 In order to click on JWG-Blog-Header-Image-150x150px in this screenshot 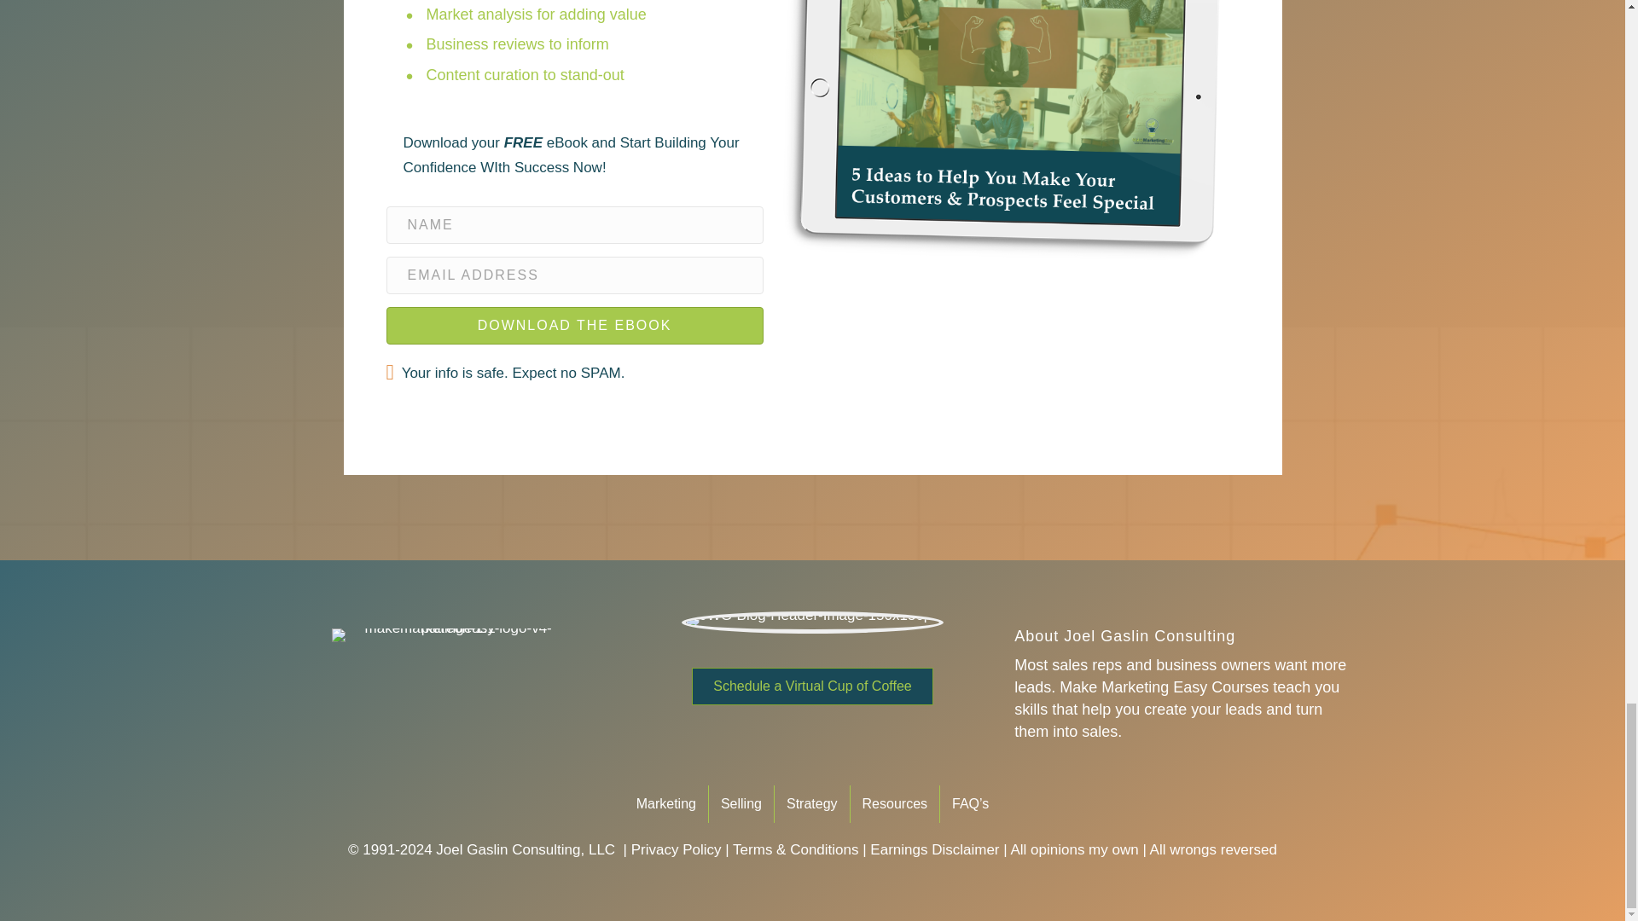, I will do `click(812, 623)`.